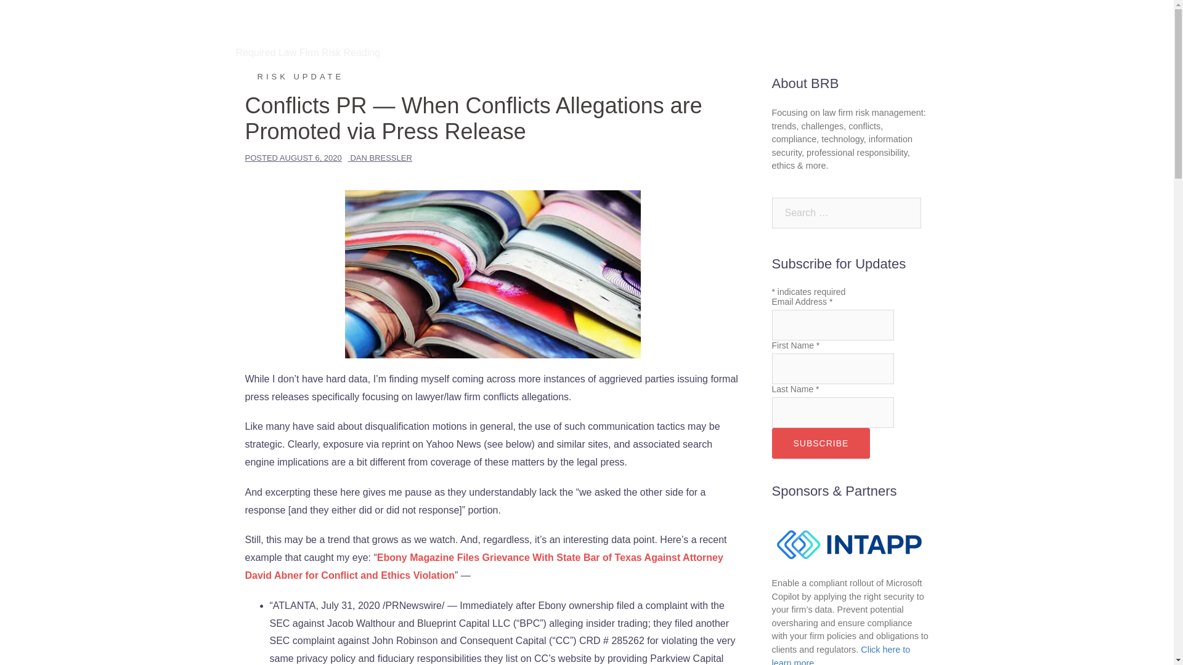  I want to click on DAN BRESSLER, so click(381, 158).